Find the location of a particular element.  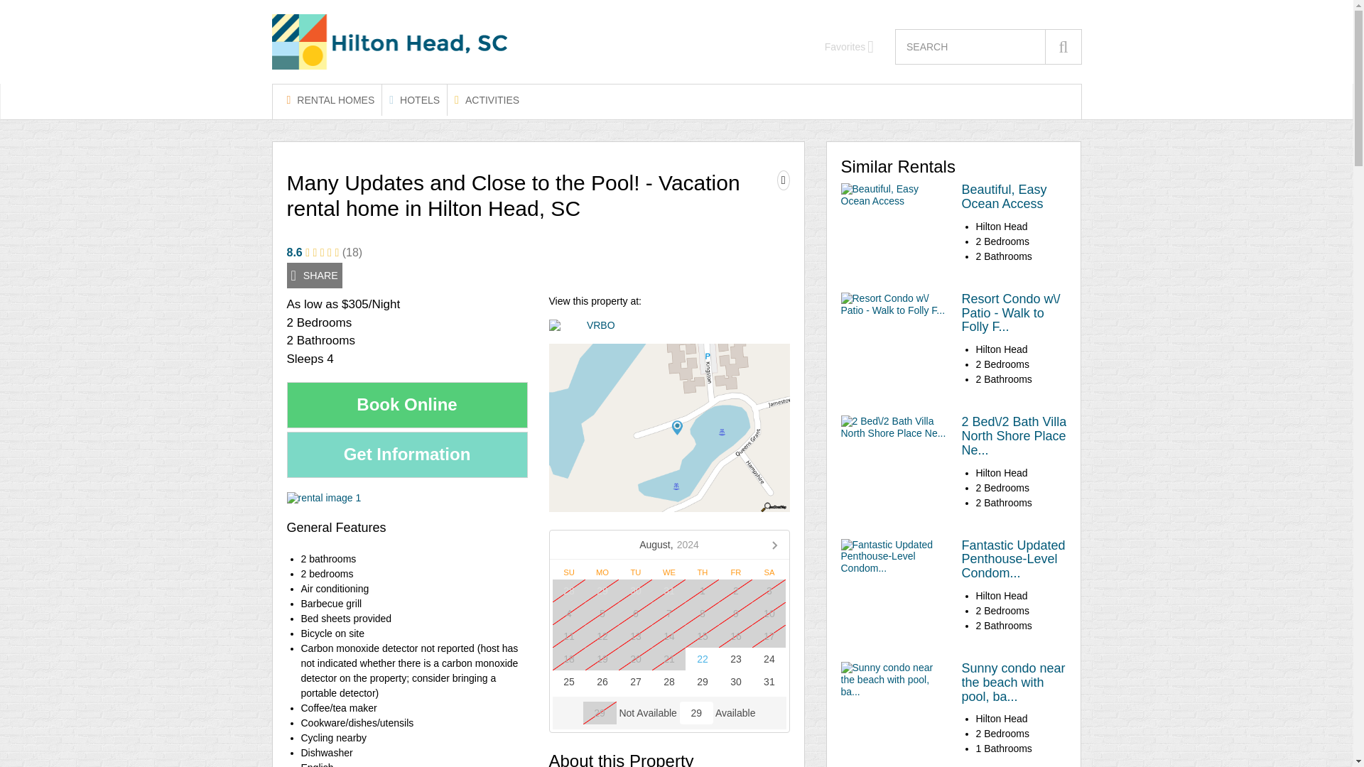

ACTIVITIES is located at coordinates (487, 99).